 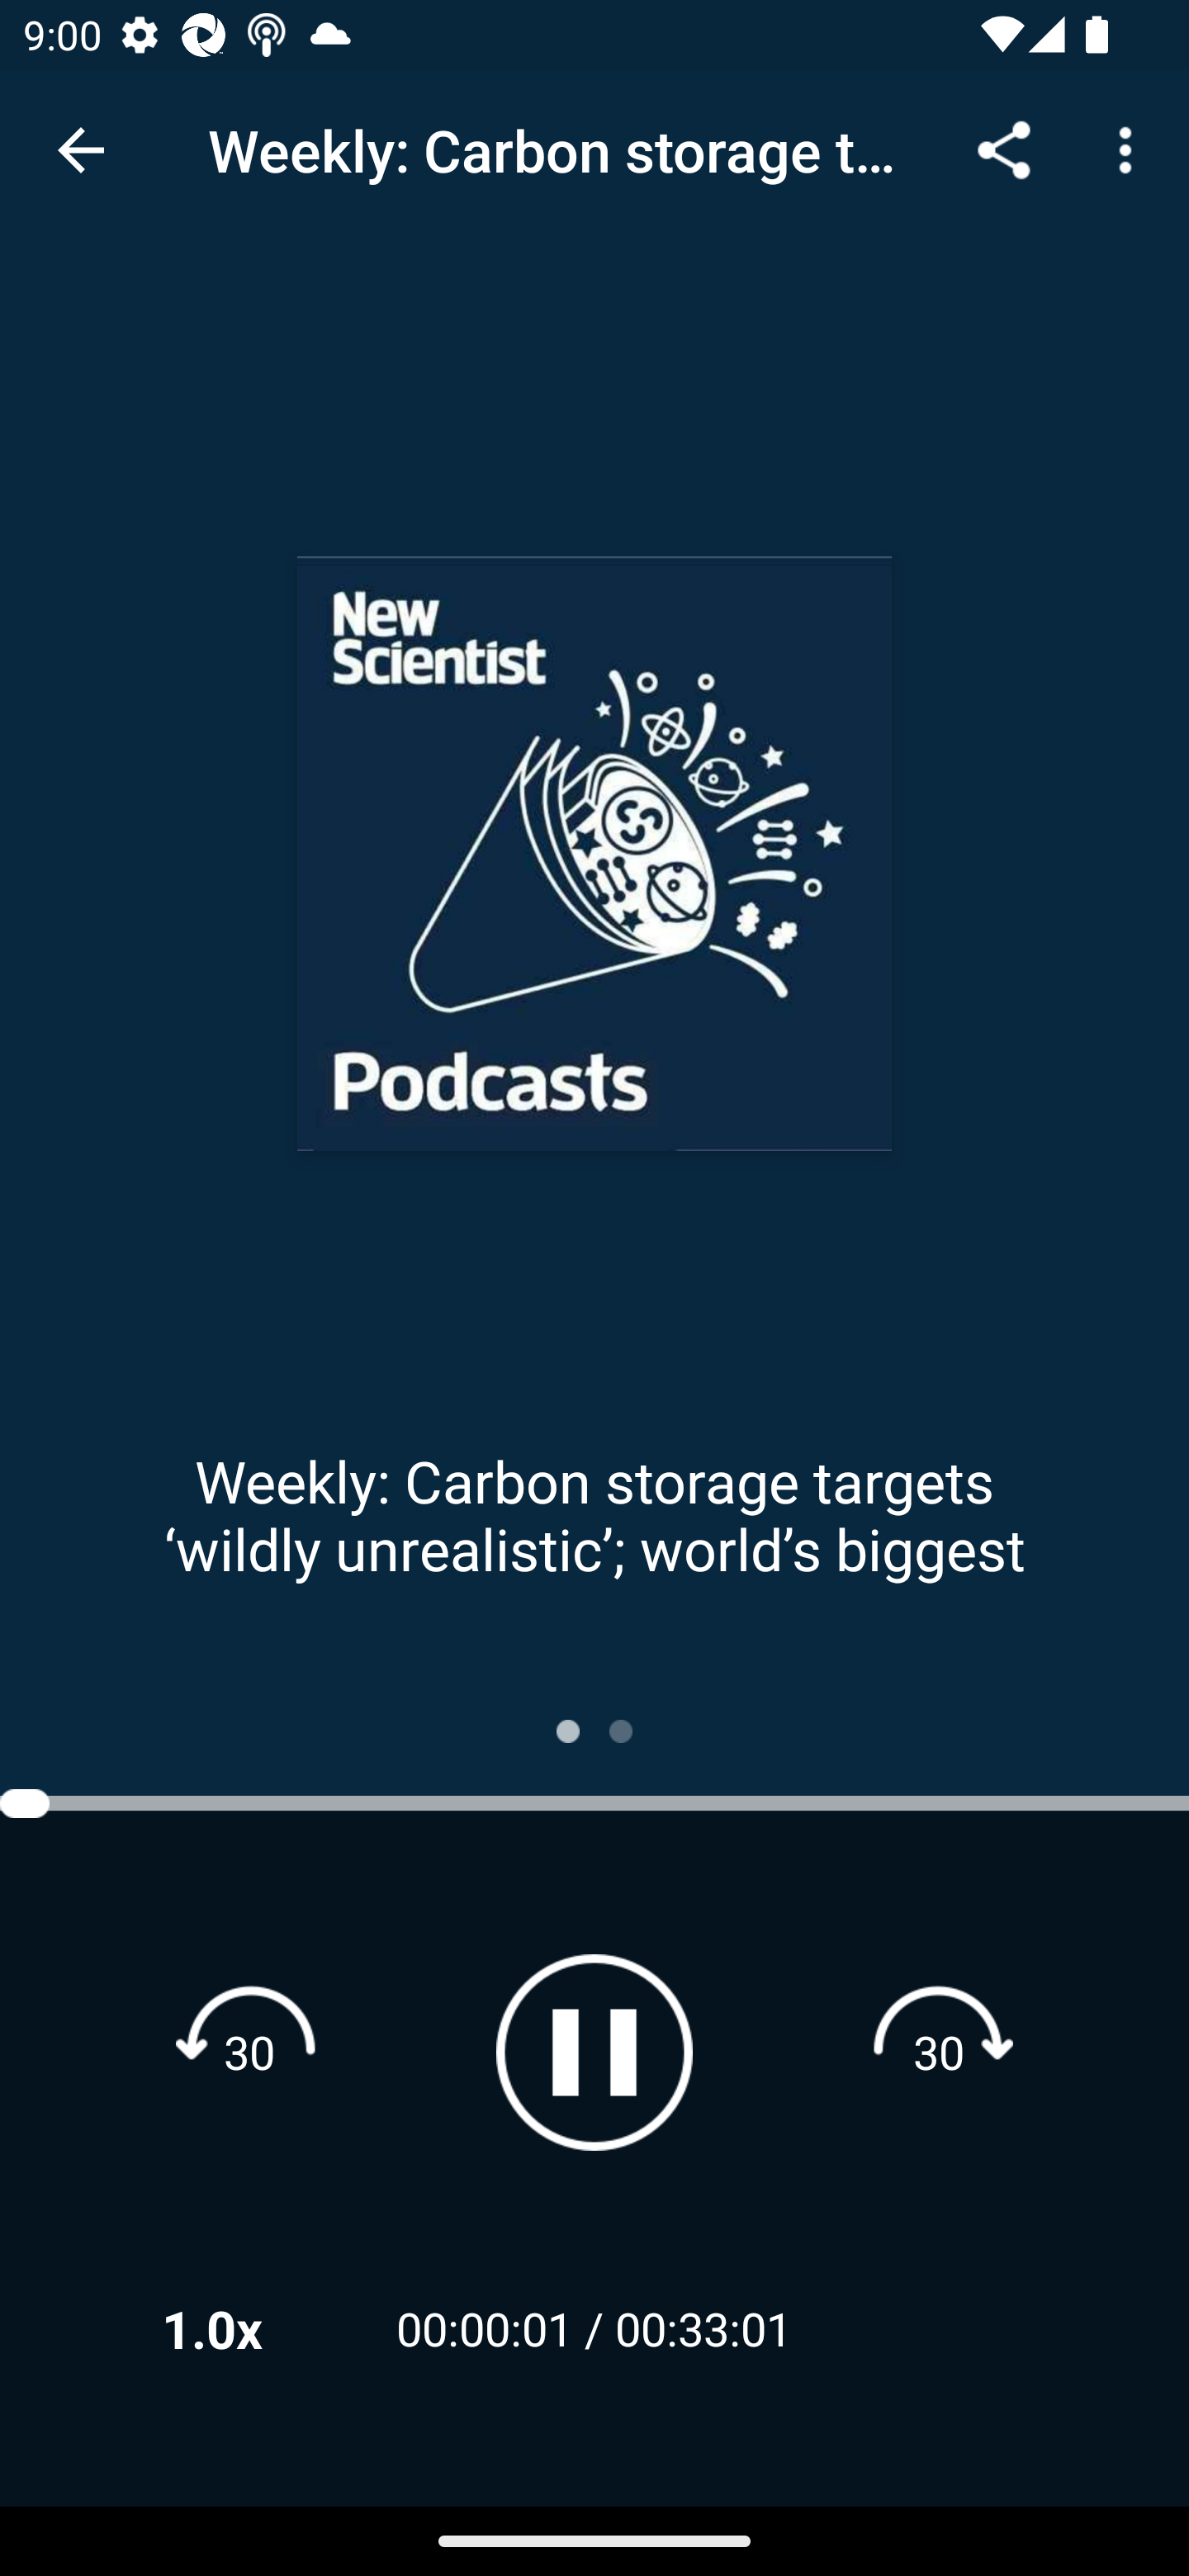 I want to click on 00:33:01, so click(x=703, y=2328).